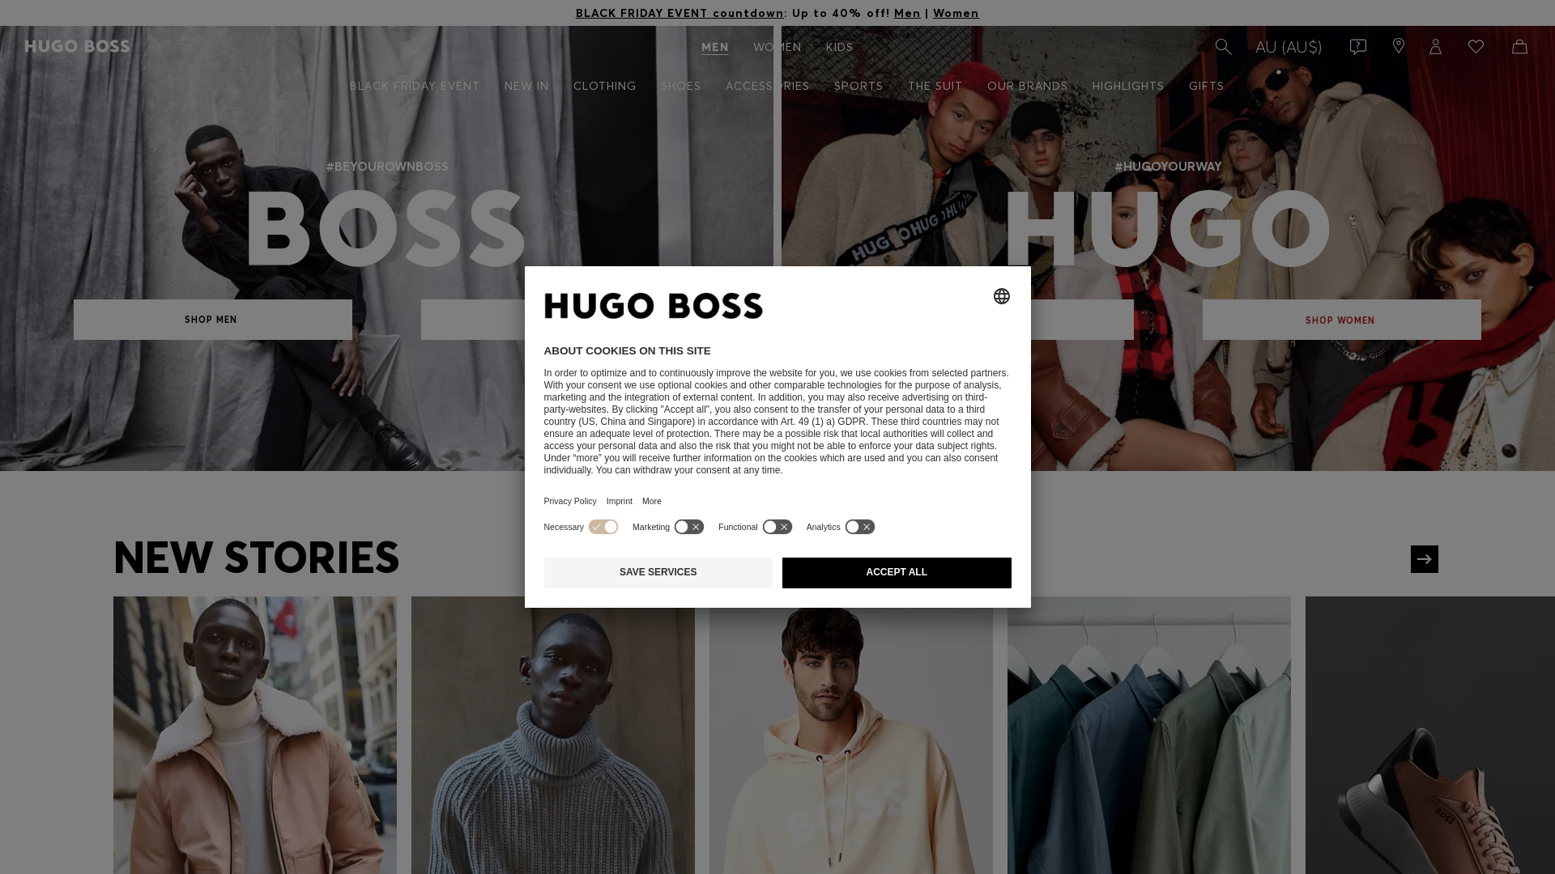  Describe the element at coordinates (1206, 86) in the screenshot. I see `GIFTS` at that location.